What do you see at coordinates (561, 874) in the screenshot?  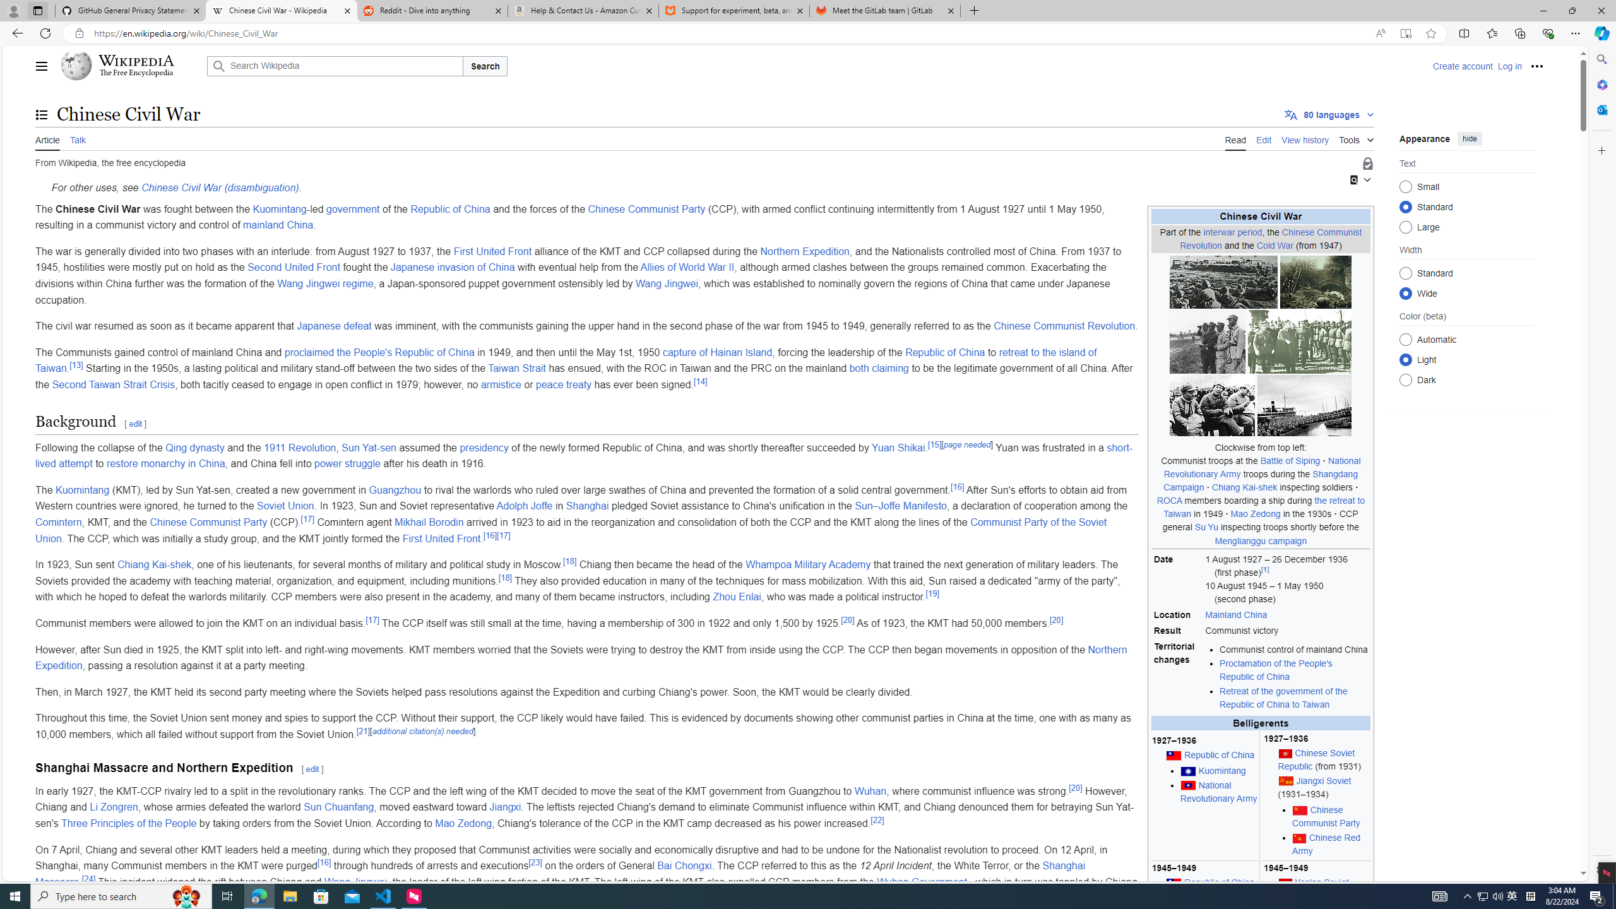 I see `Shanghai Massacre` at bounding box center [561, 874].